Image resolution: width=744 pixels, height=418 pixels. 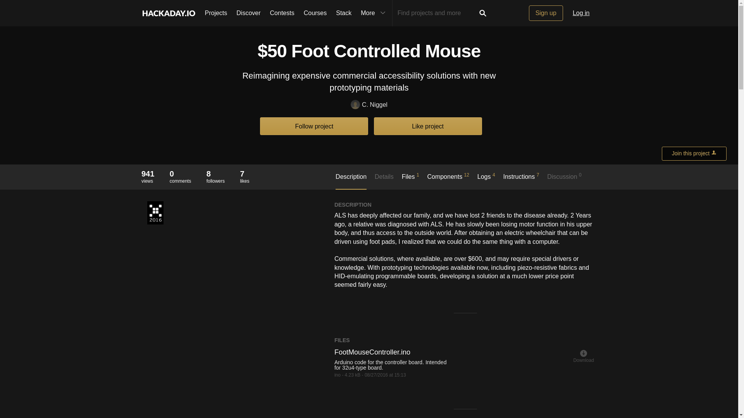 I want to click on Followers, so click(x=215, y=174).